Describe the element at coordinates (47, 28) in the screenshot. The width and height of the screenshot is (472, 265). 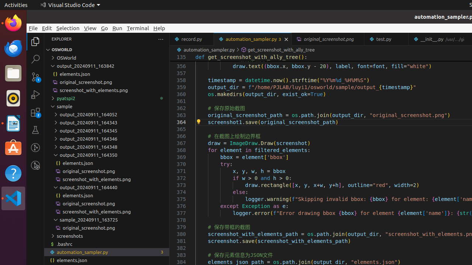
I see `Edit` at that location.